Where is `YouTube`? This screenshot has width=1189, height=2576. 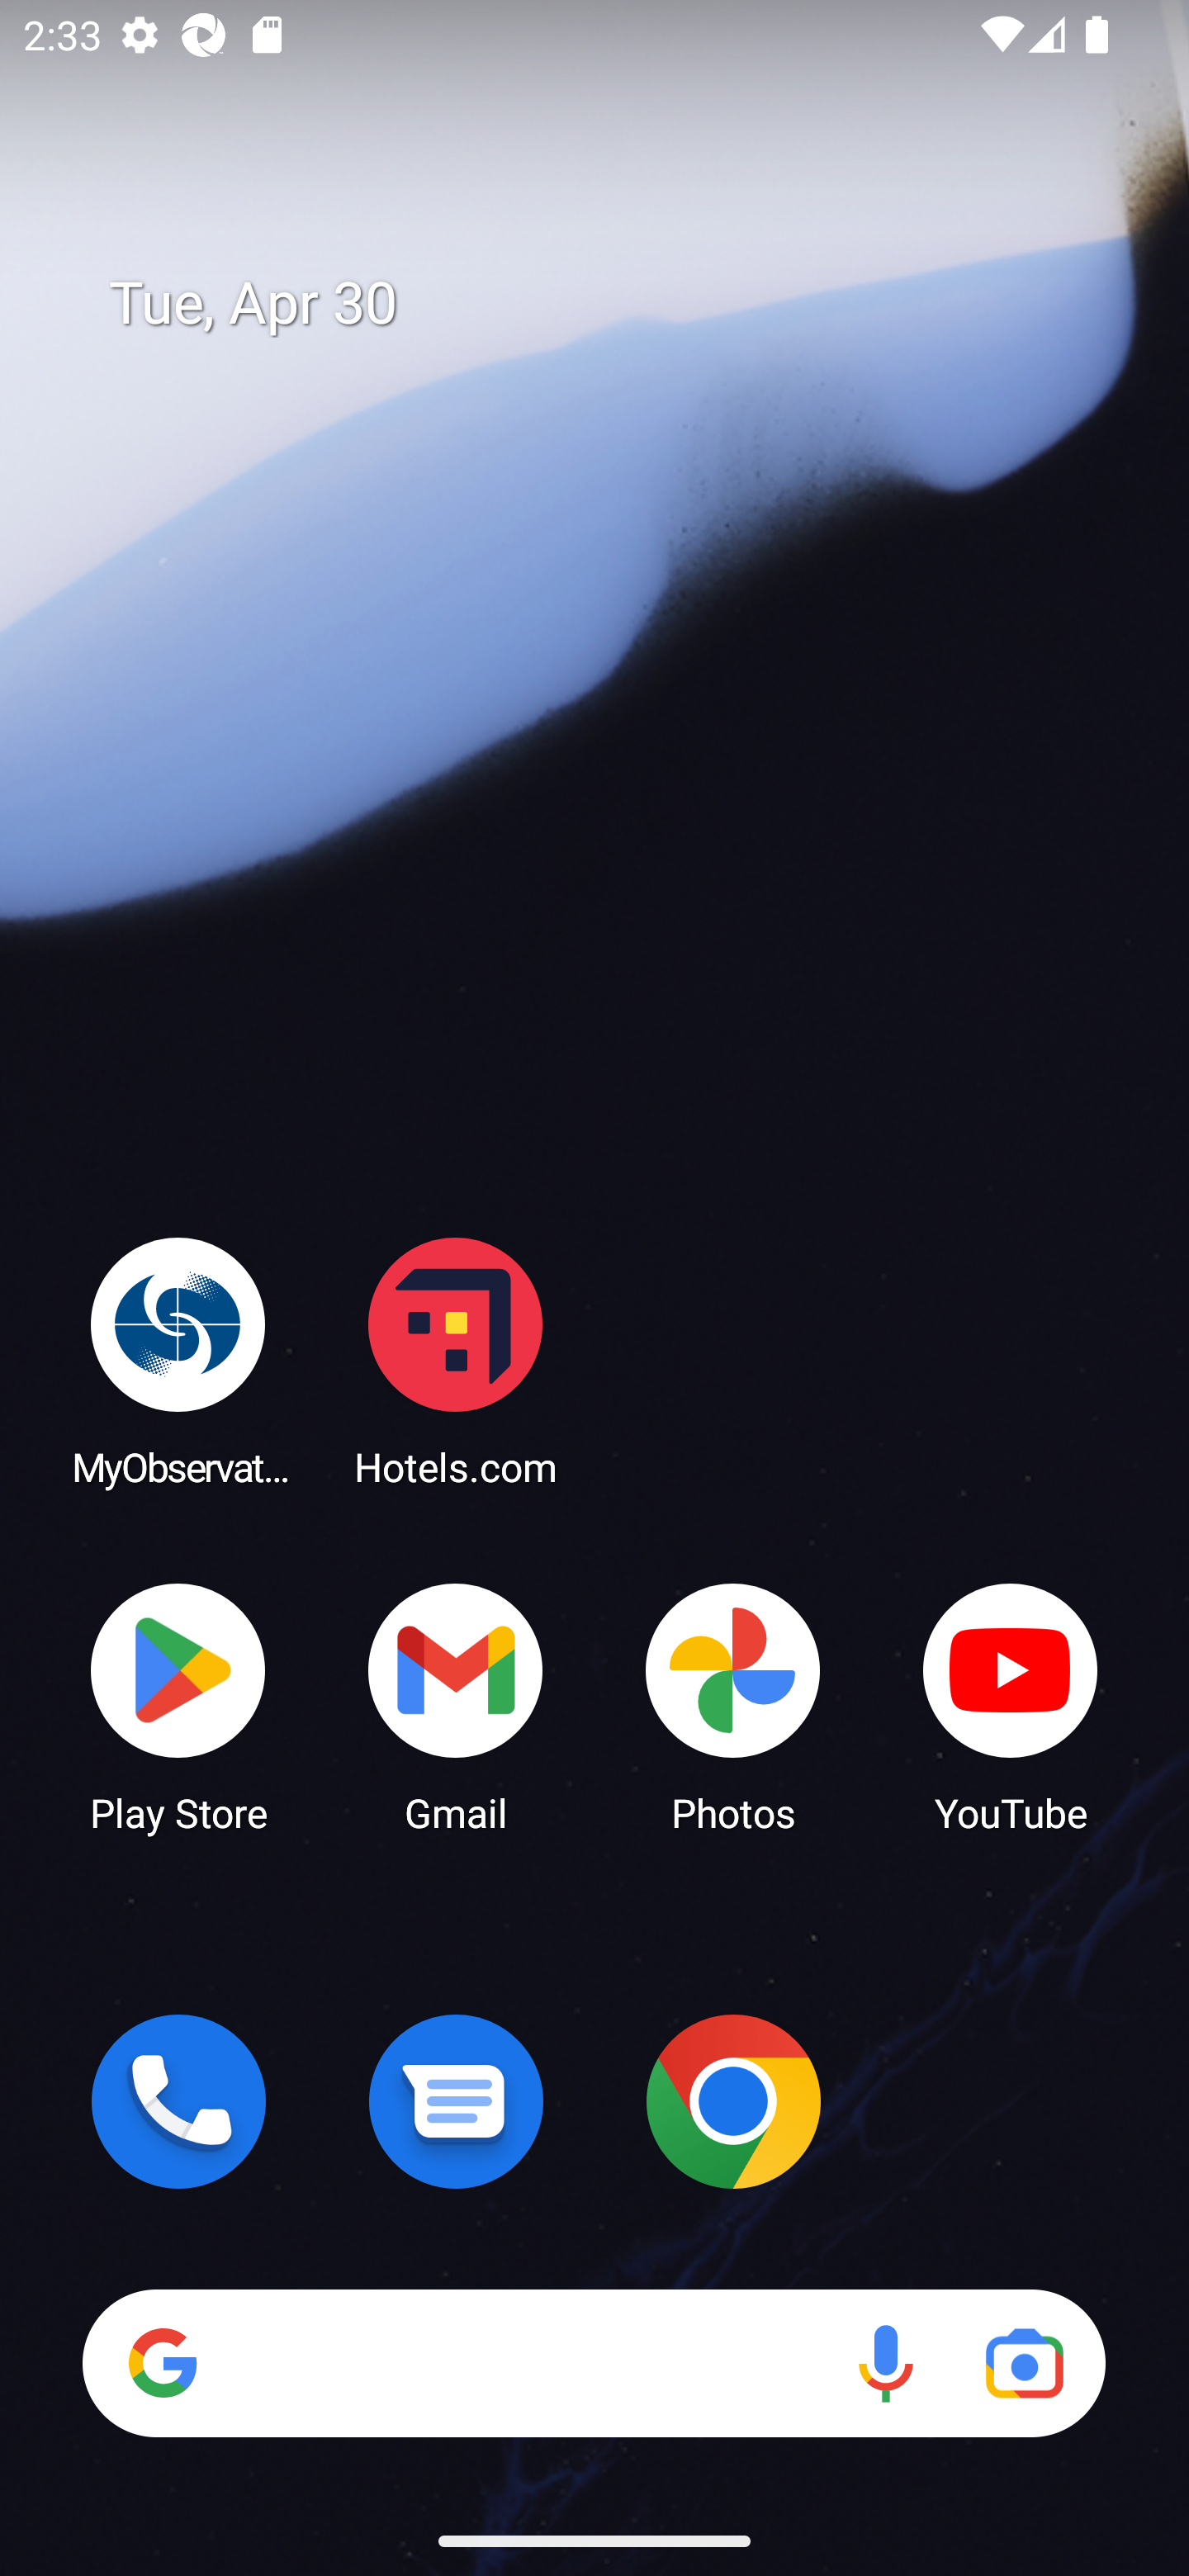
YouTube is located at coordinates (1011, 1706).